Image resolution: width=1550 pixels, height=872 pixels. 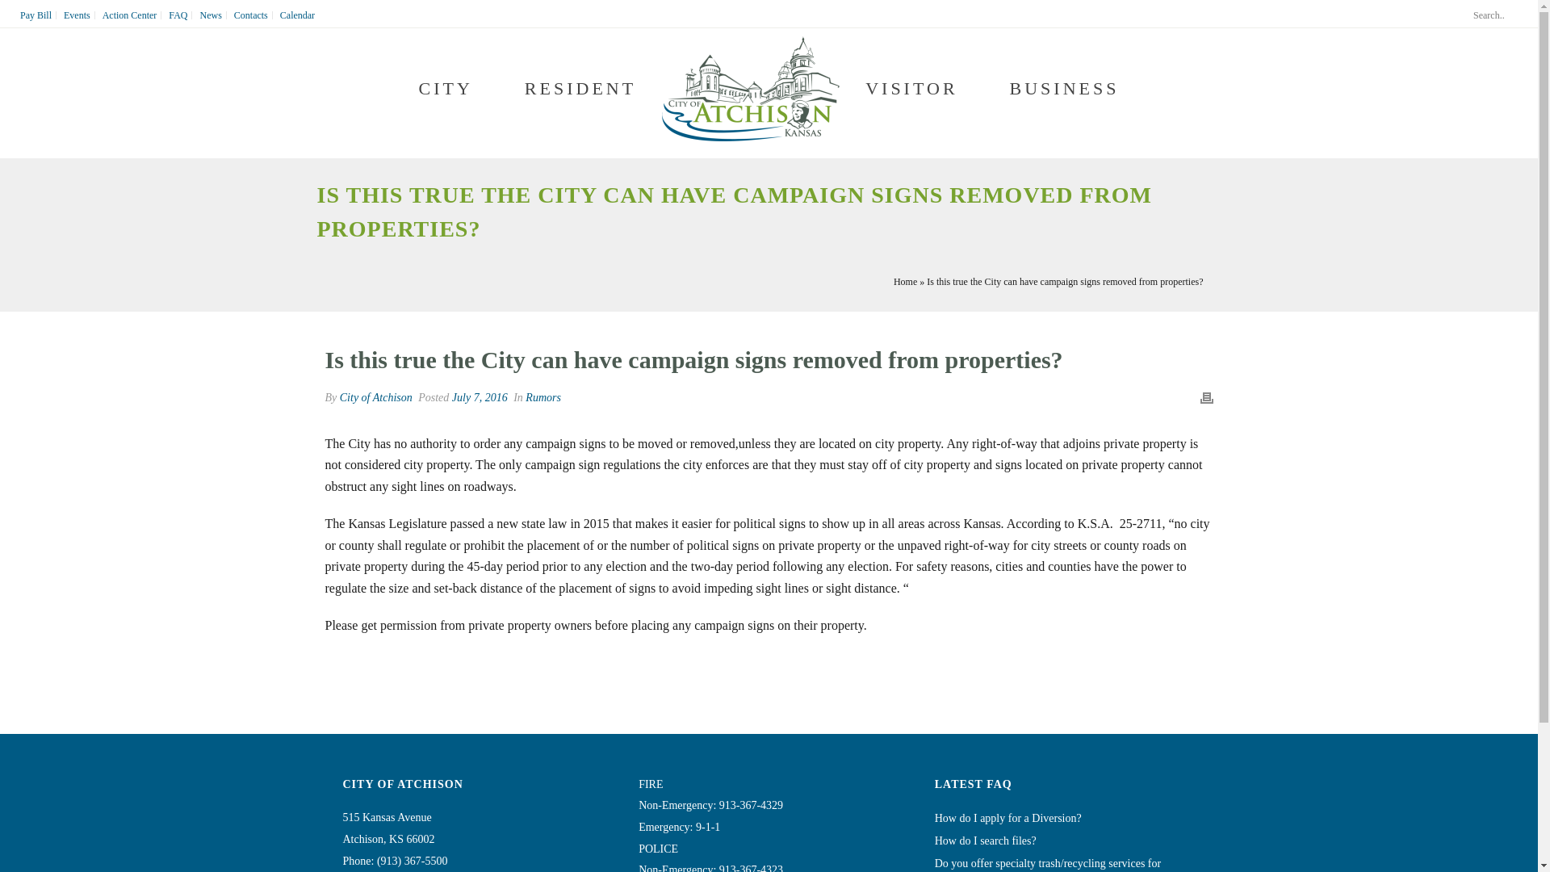 I want to click on FAQ, so click(x=178, y=15).